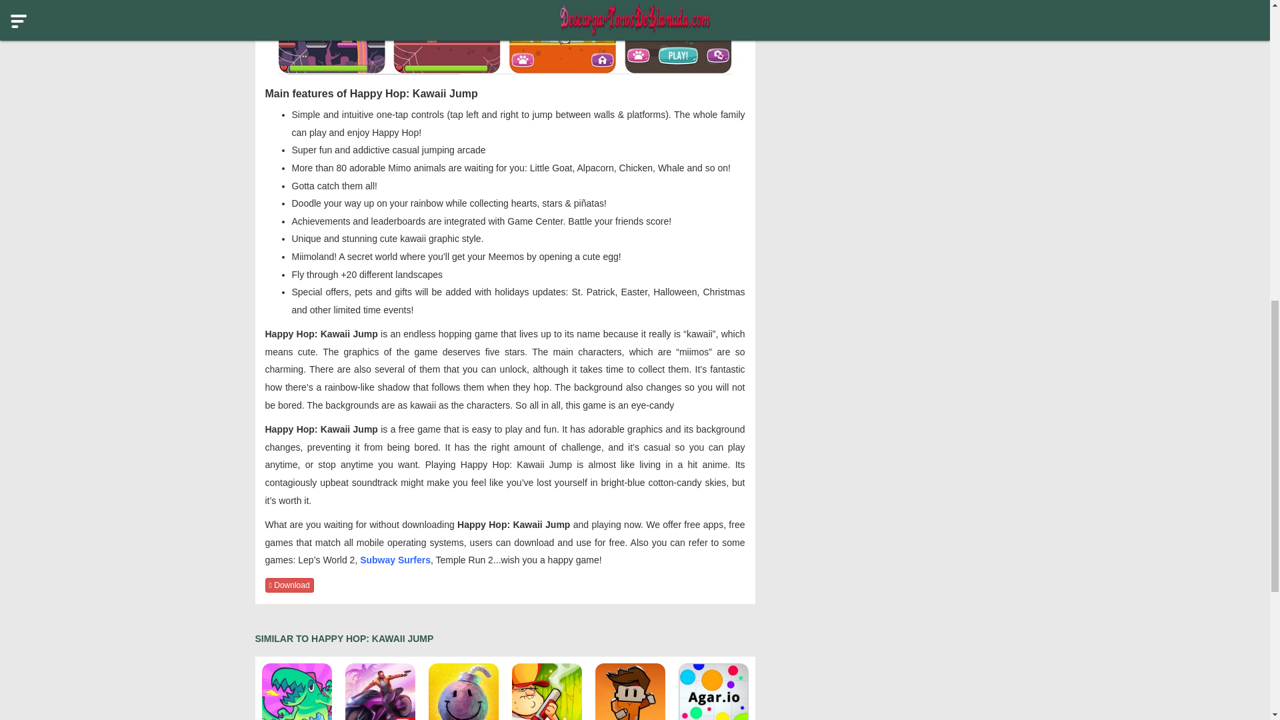  Describe the element at coordinates (289, 585) in the screenshot. I see `Download` at that location.